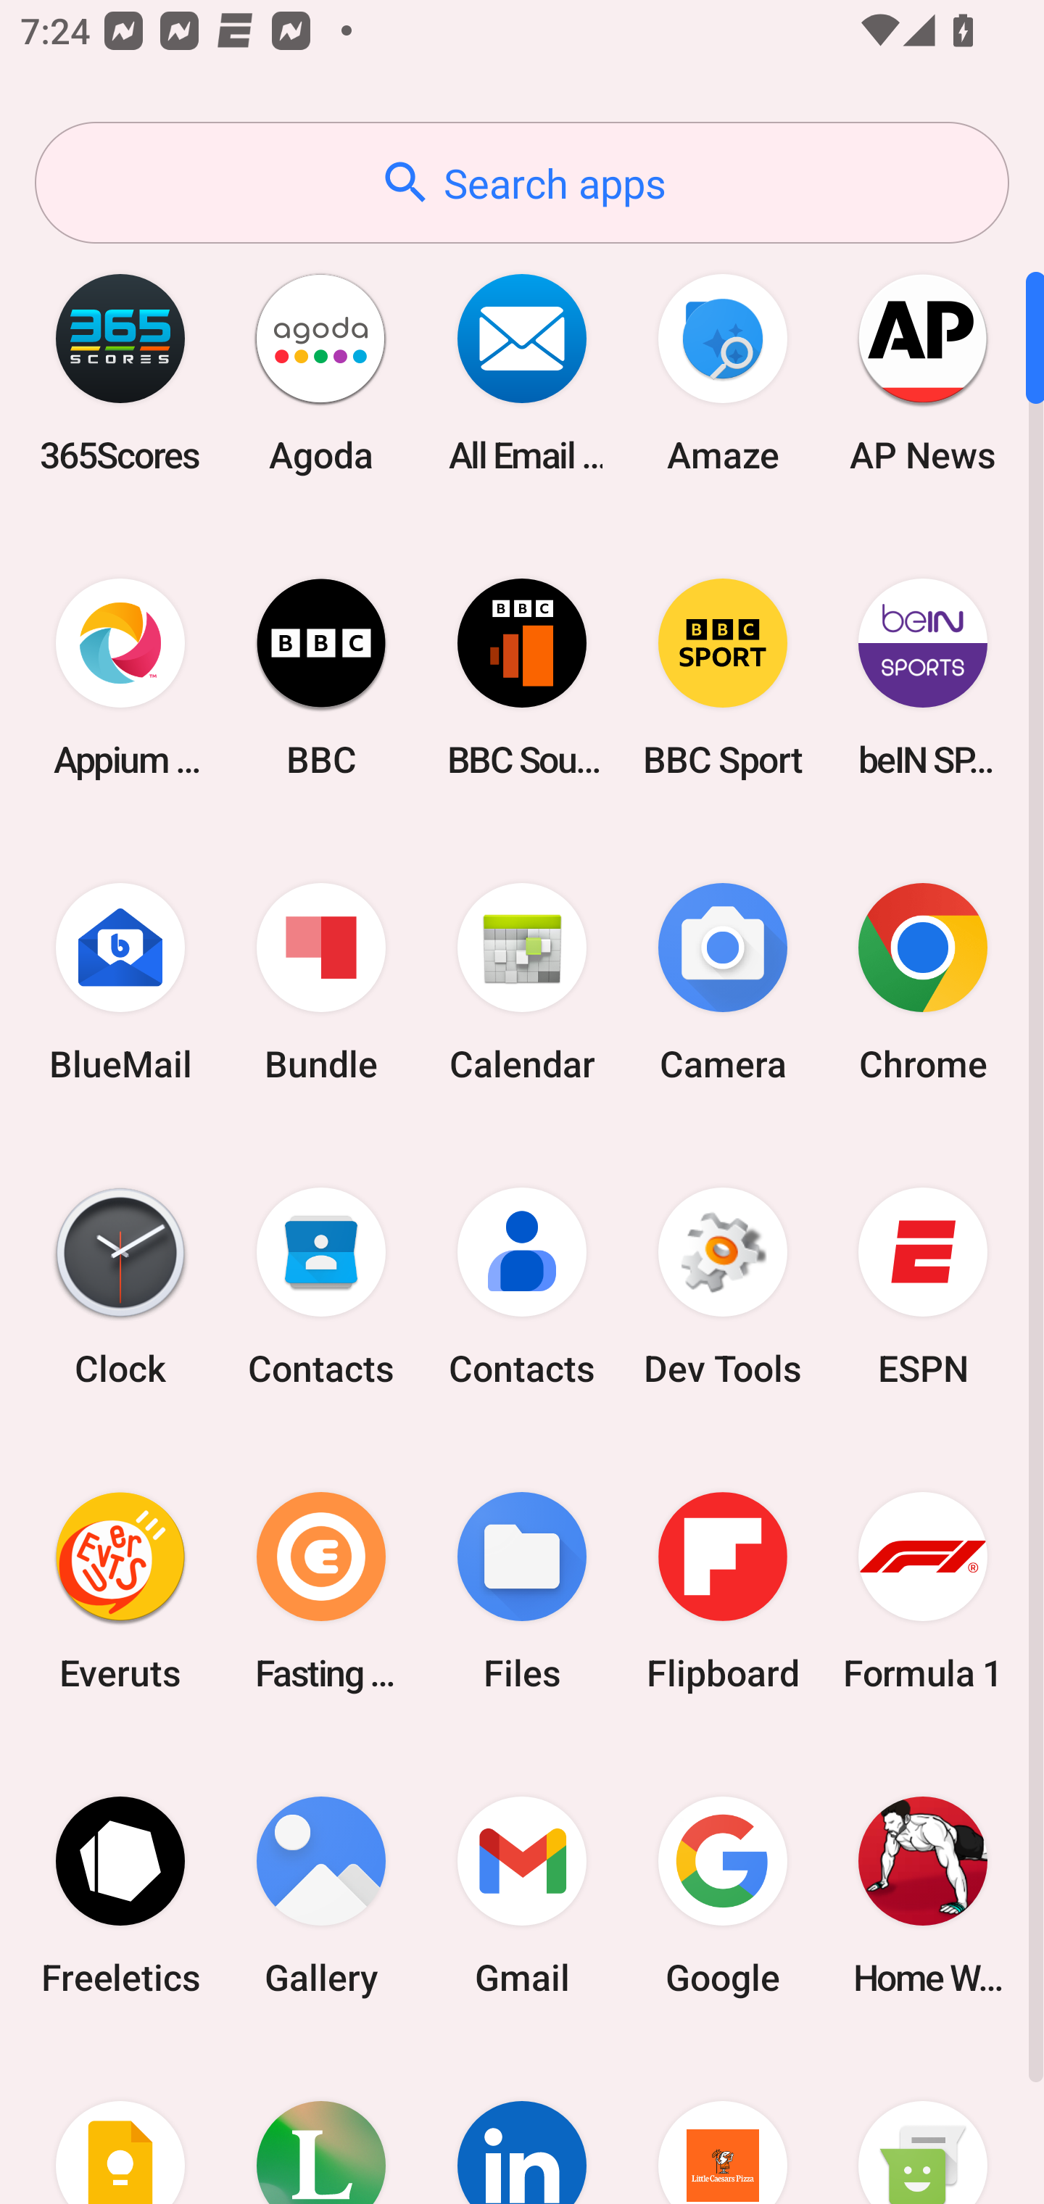 The height and width of the screenshot is (2204, 1044). Describe the element at coordinates (722, 1287) in the screenshot. I see `Dev Tools` at that location.